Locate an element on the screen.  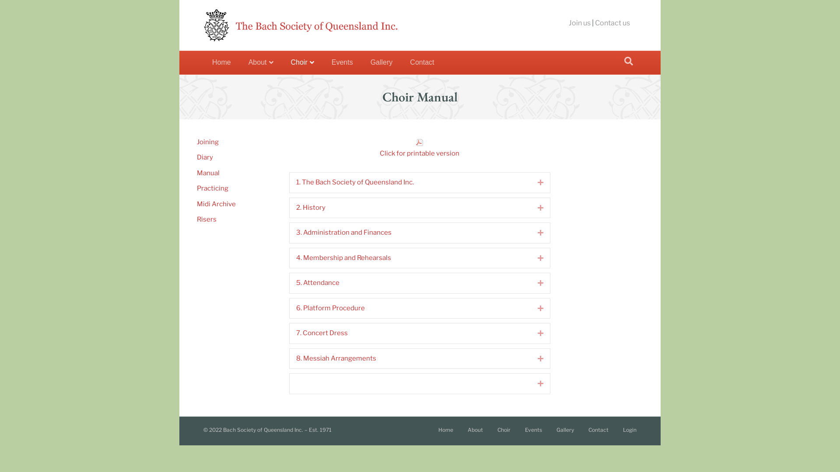
Home is located at coordinates (446, 434).